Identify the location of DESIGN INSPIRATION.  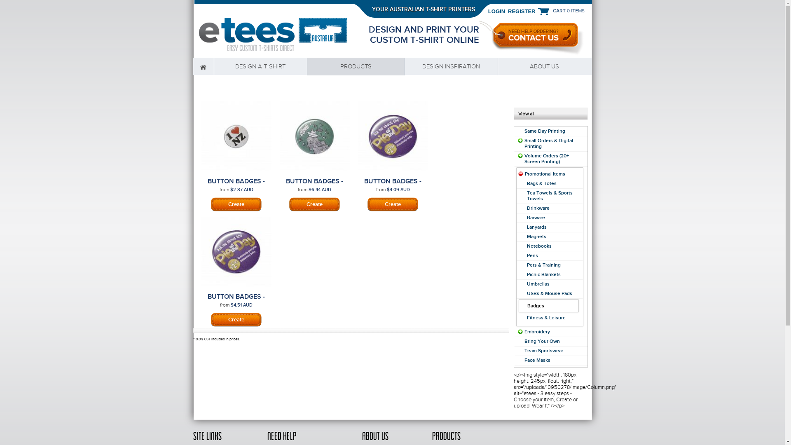
(452, 67).